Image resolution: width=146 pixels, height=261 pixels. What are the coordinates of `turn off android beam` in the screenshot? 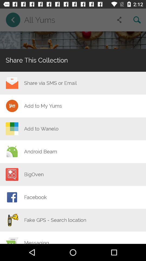 It's located at (41, 151).